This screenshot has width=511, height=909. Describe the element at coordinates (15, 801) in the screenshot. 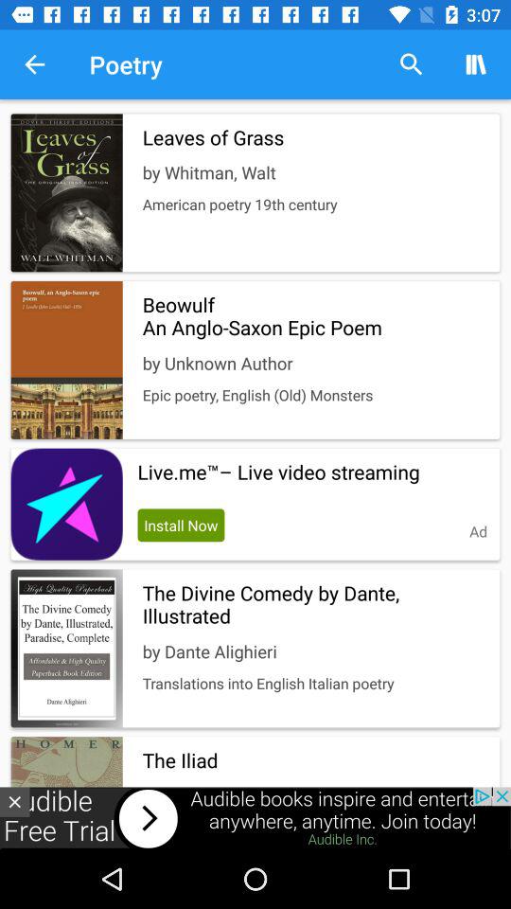

I see `close advertisement` at that location.